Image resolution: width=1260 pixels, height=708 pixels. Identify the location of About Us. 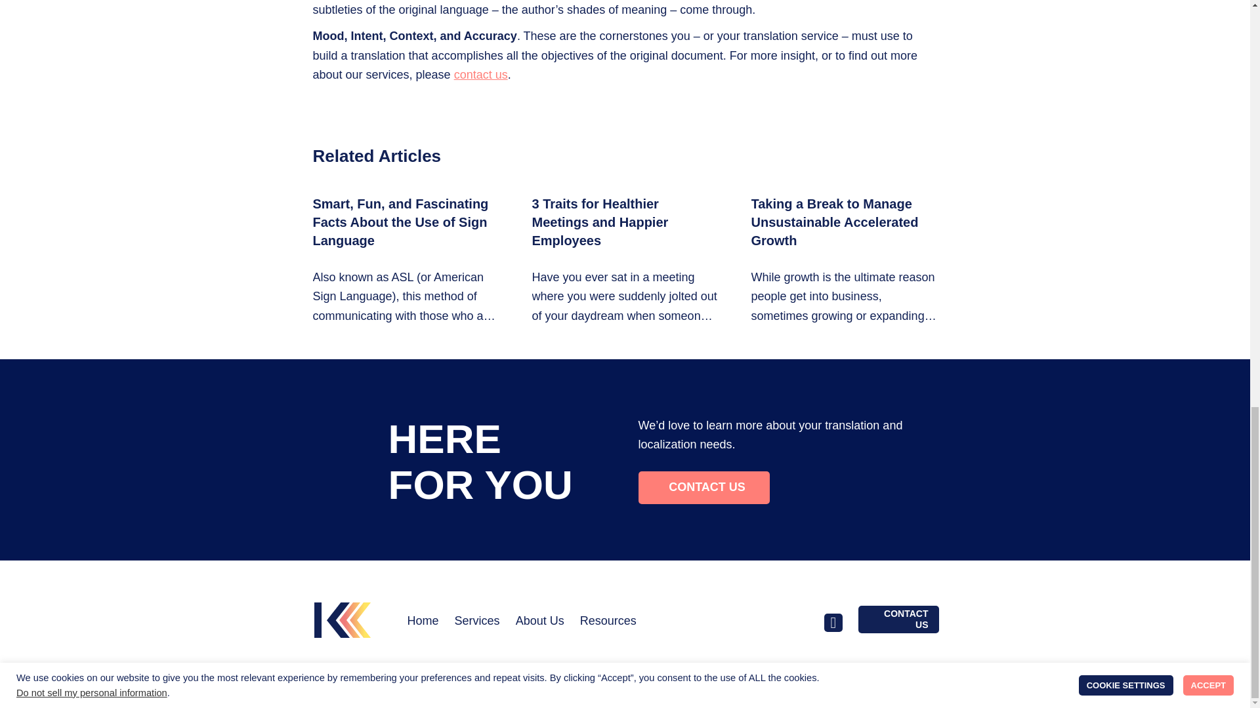
(539, 621).